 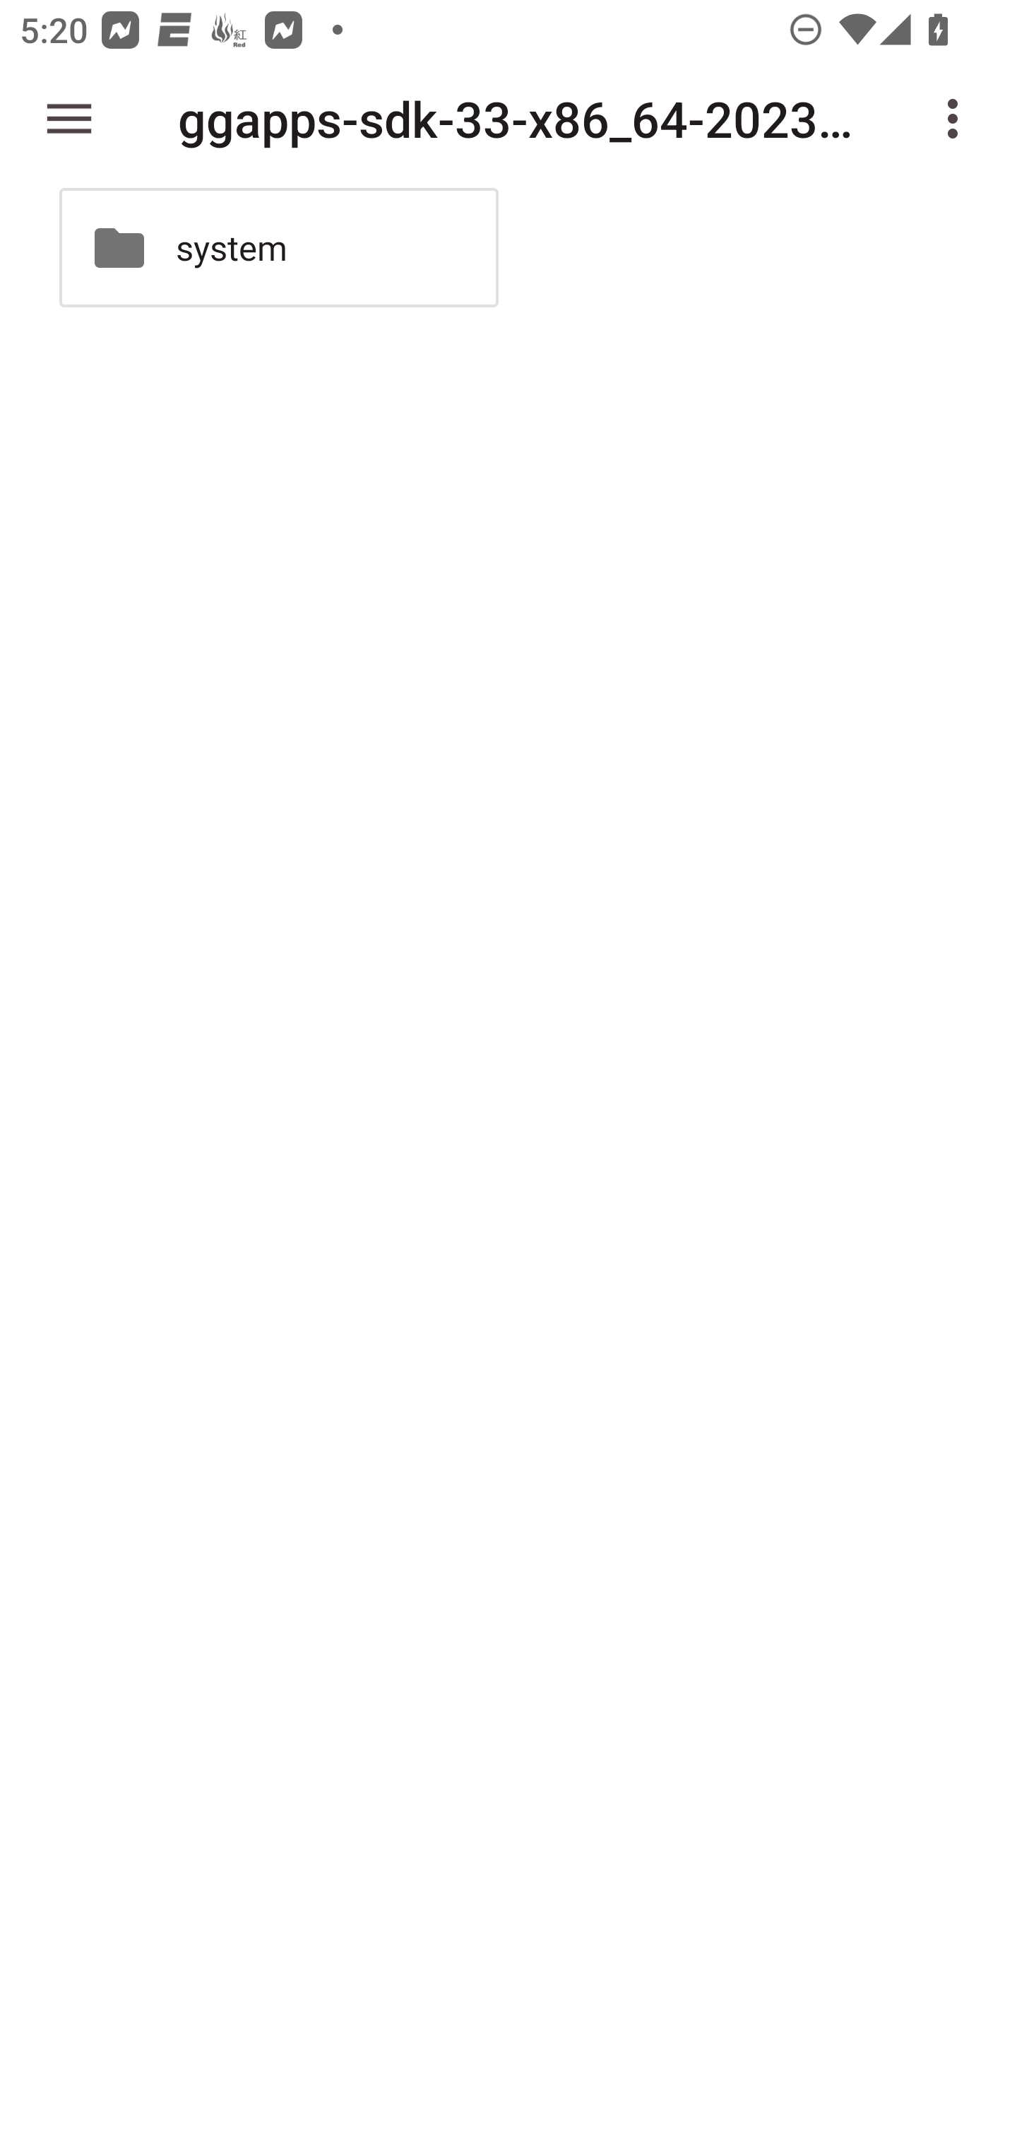 I want to click on More options, so click(x=958, y=119).